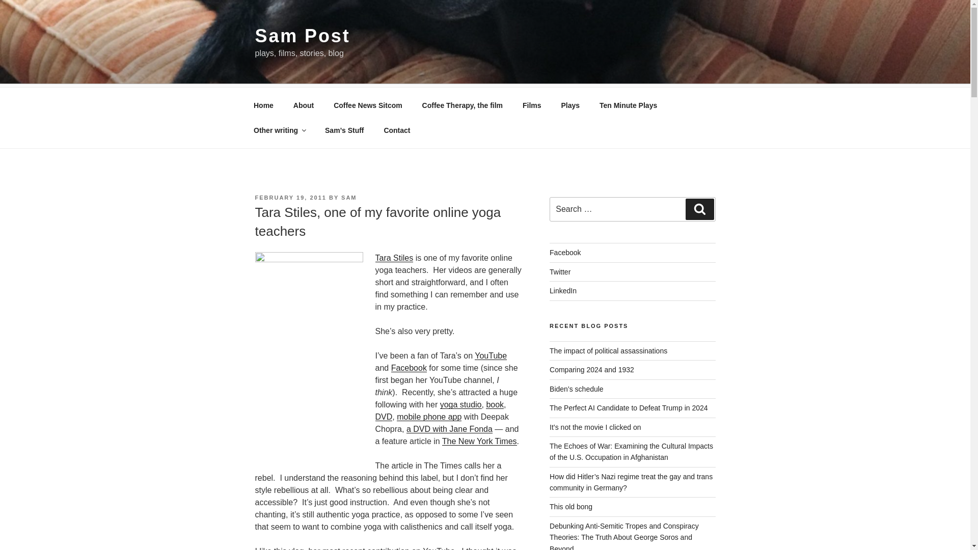  What do you see at coordinates (302, 36) in the screenshot?
I see `Sam Post` at bounding box center [302, 36].